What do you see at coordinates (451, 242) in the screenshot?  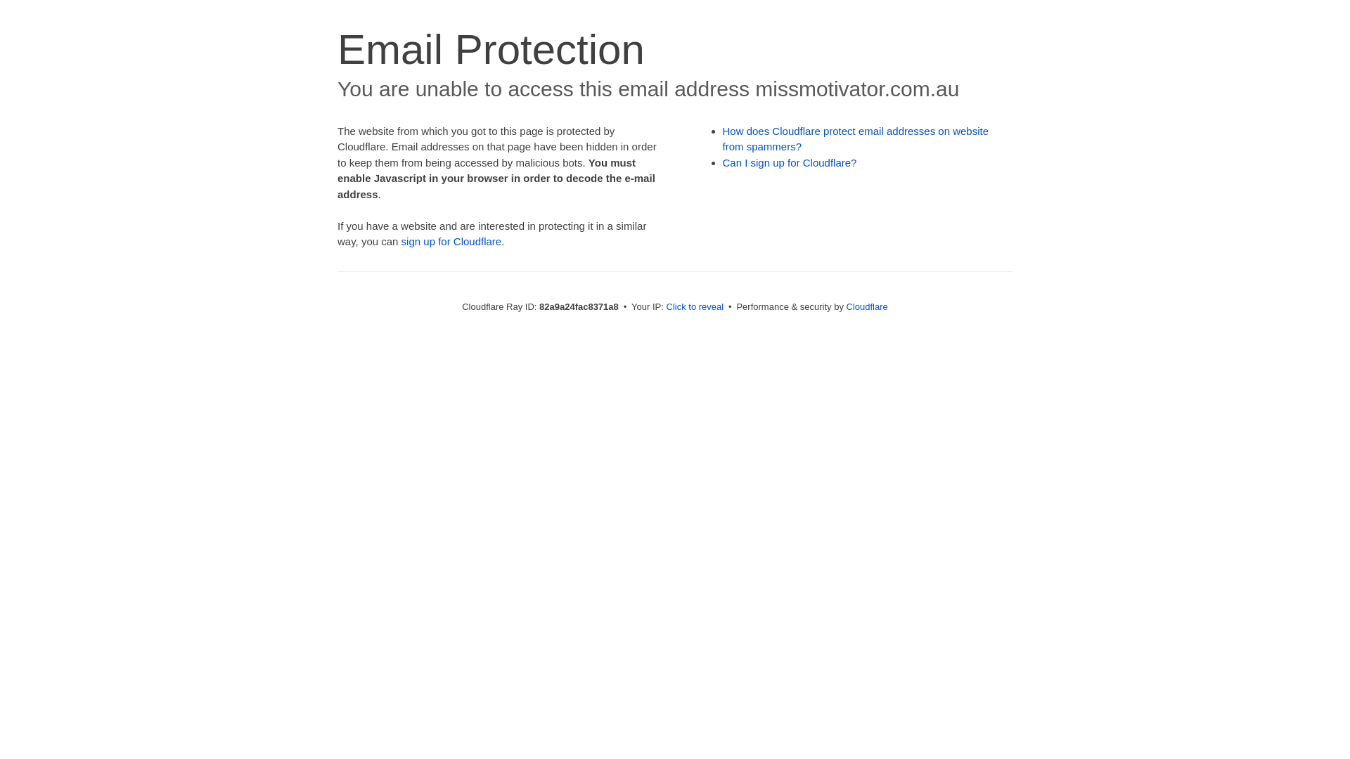 I see `sign up for Cloudflare` at bounding box center [451, 242].